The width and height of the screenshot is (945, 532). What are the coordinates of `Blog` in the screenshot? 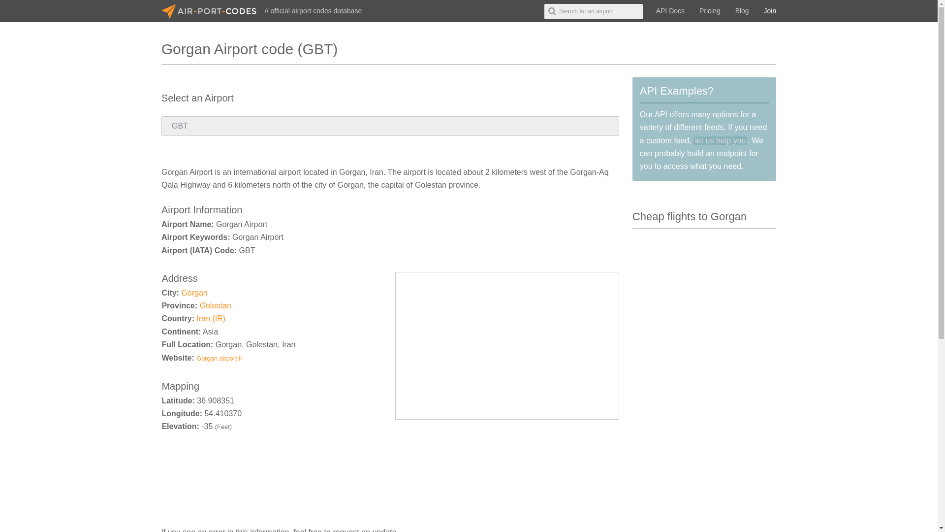 It's located at (742, 11).